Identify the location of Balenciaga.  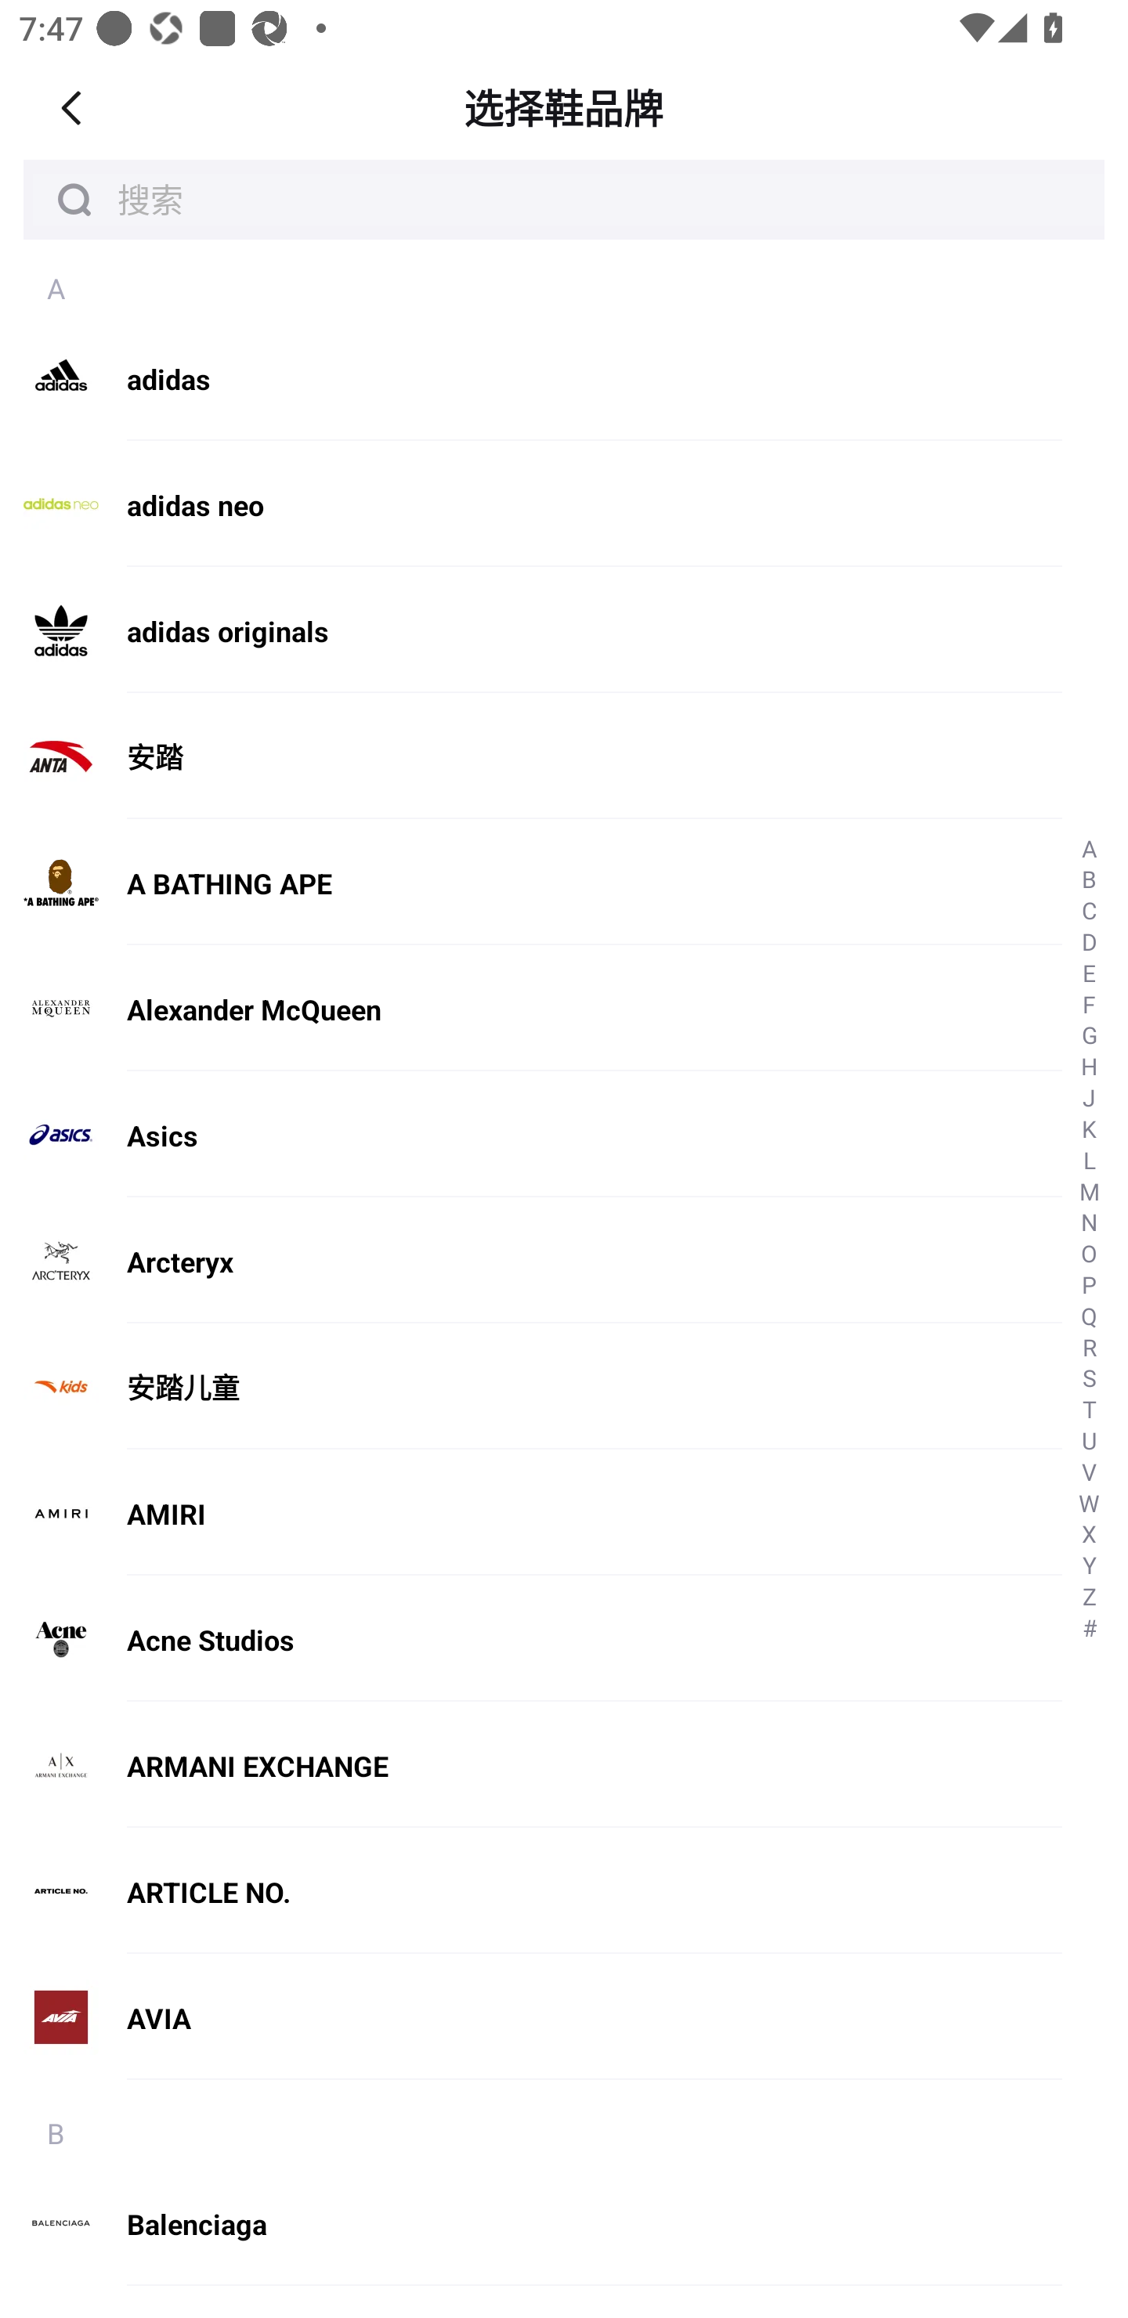
(531, 2224).